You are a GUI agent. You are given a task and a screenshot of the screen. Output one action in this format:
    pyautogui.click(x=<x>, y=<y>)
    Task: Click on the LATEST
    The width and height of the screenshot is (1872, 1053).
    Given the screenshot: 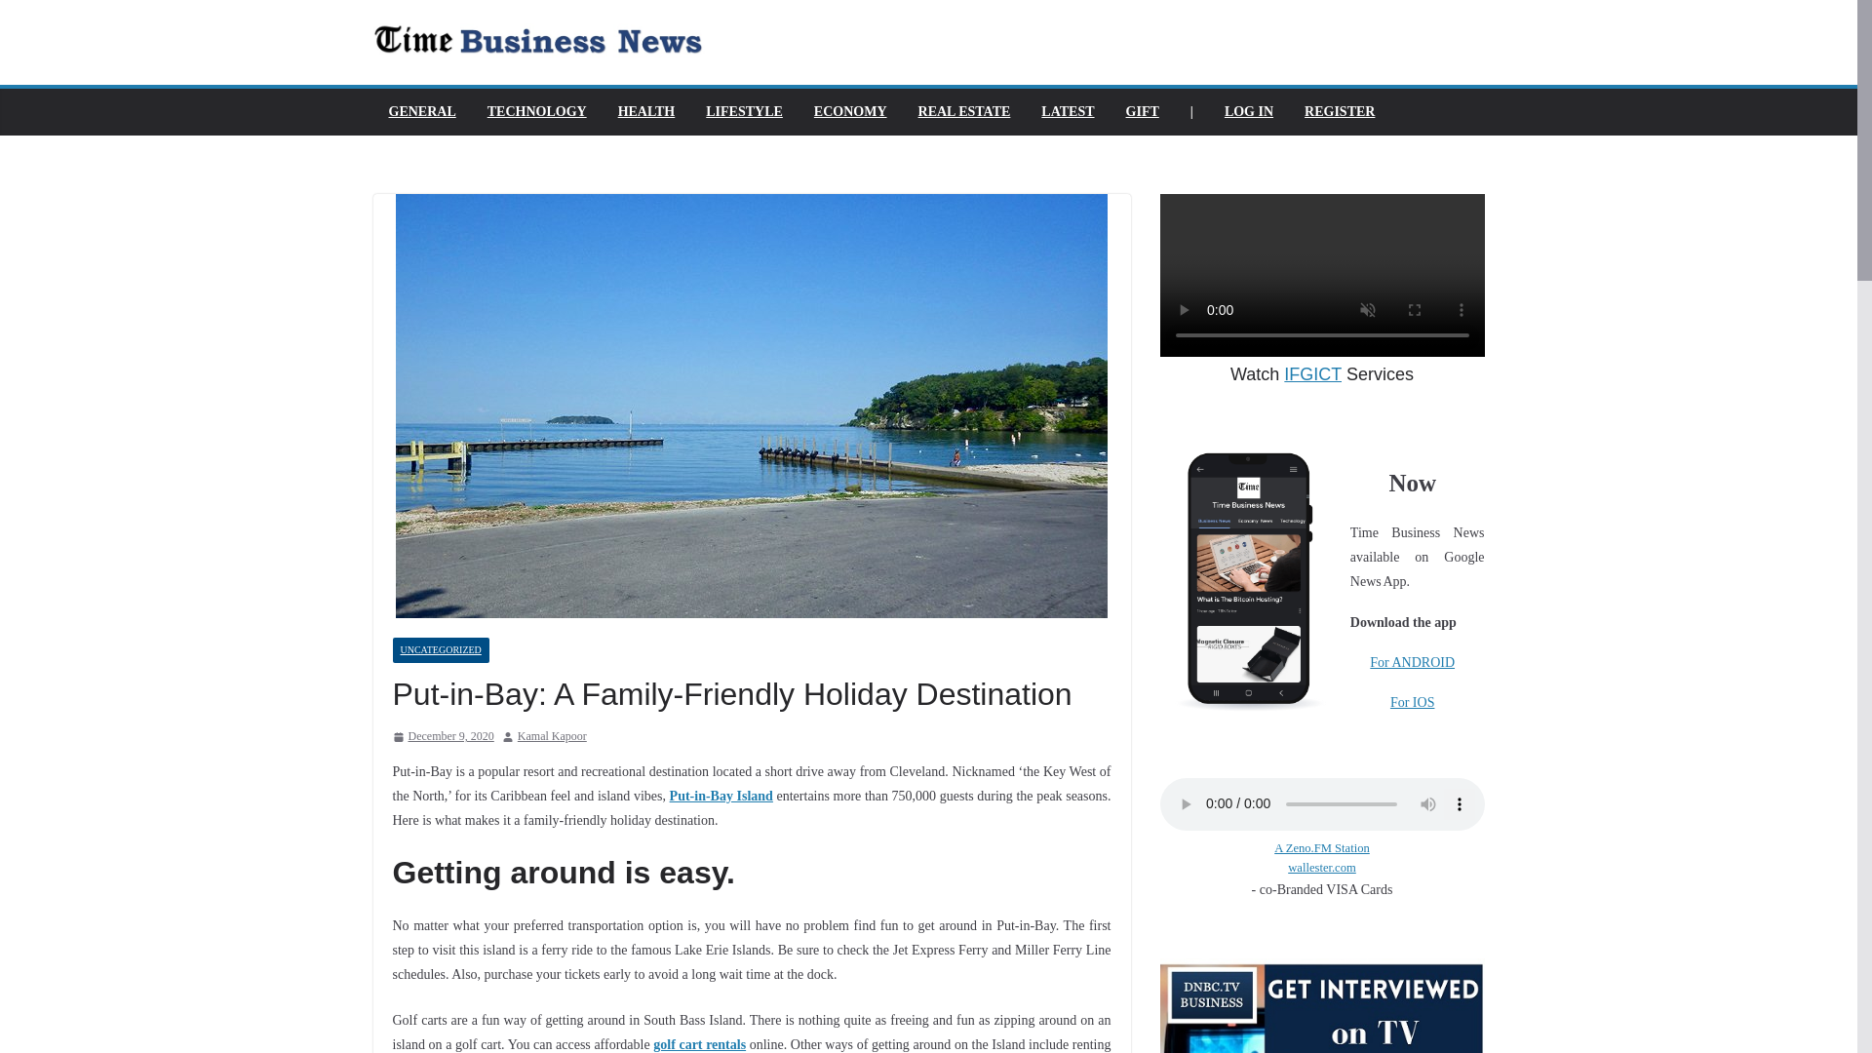 What is the action you would take?
    pyautogui.click(x=1067, y=111)
    